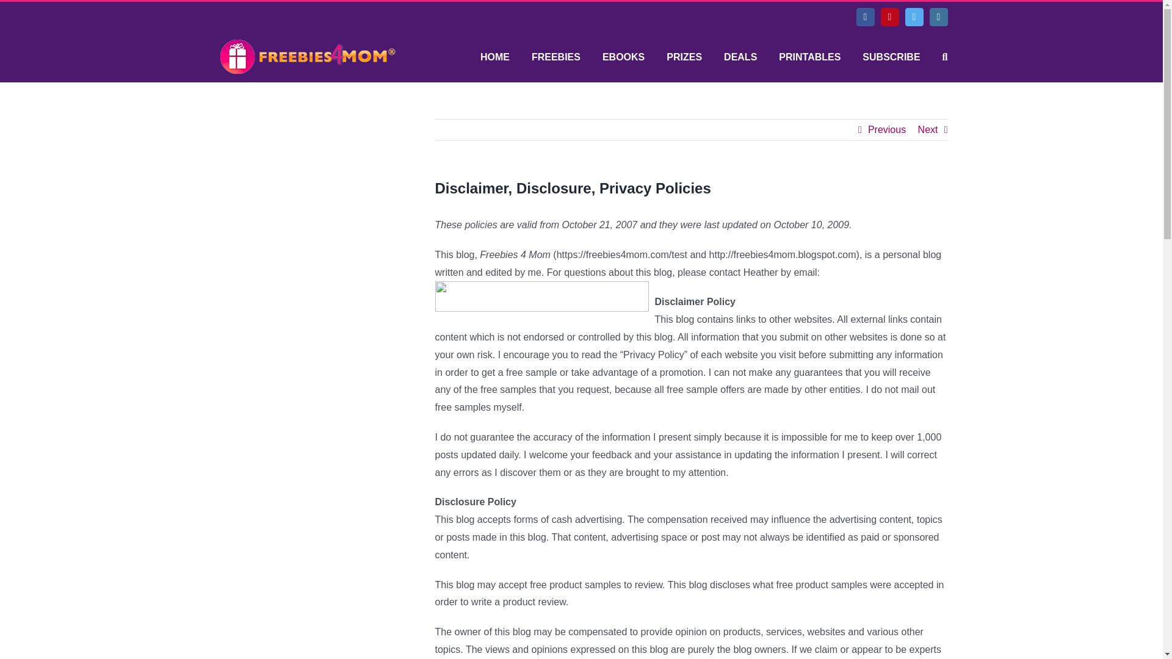 This screenshot has height=659, width=1172. Describe the element at coordinates (889, 17) in the screenshot. I see `Pinterest` at that location.